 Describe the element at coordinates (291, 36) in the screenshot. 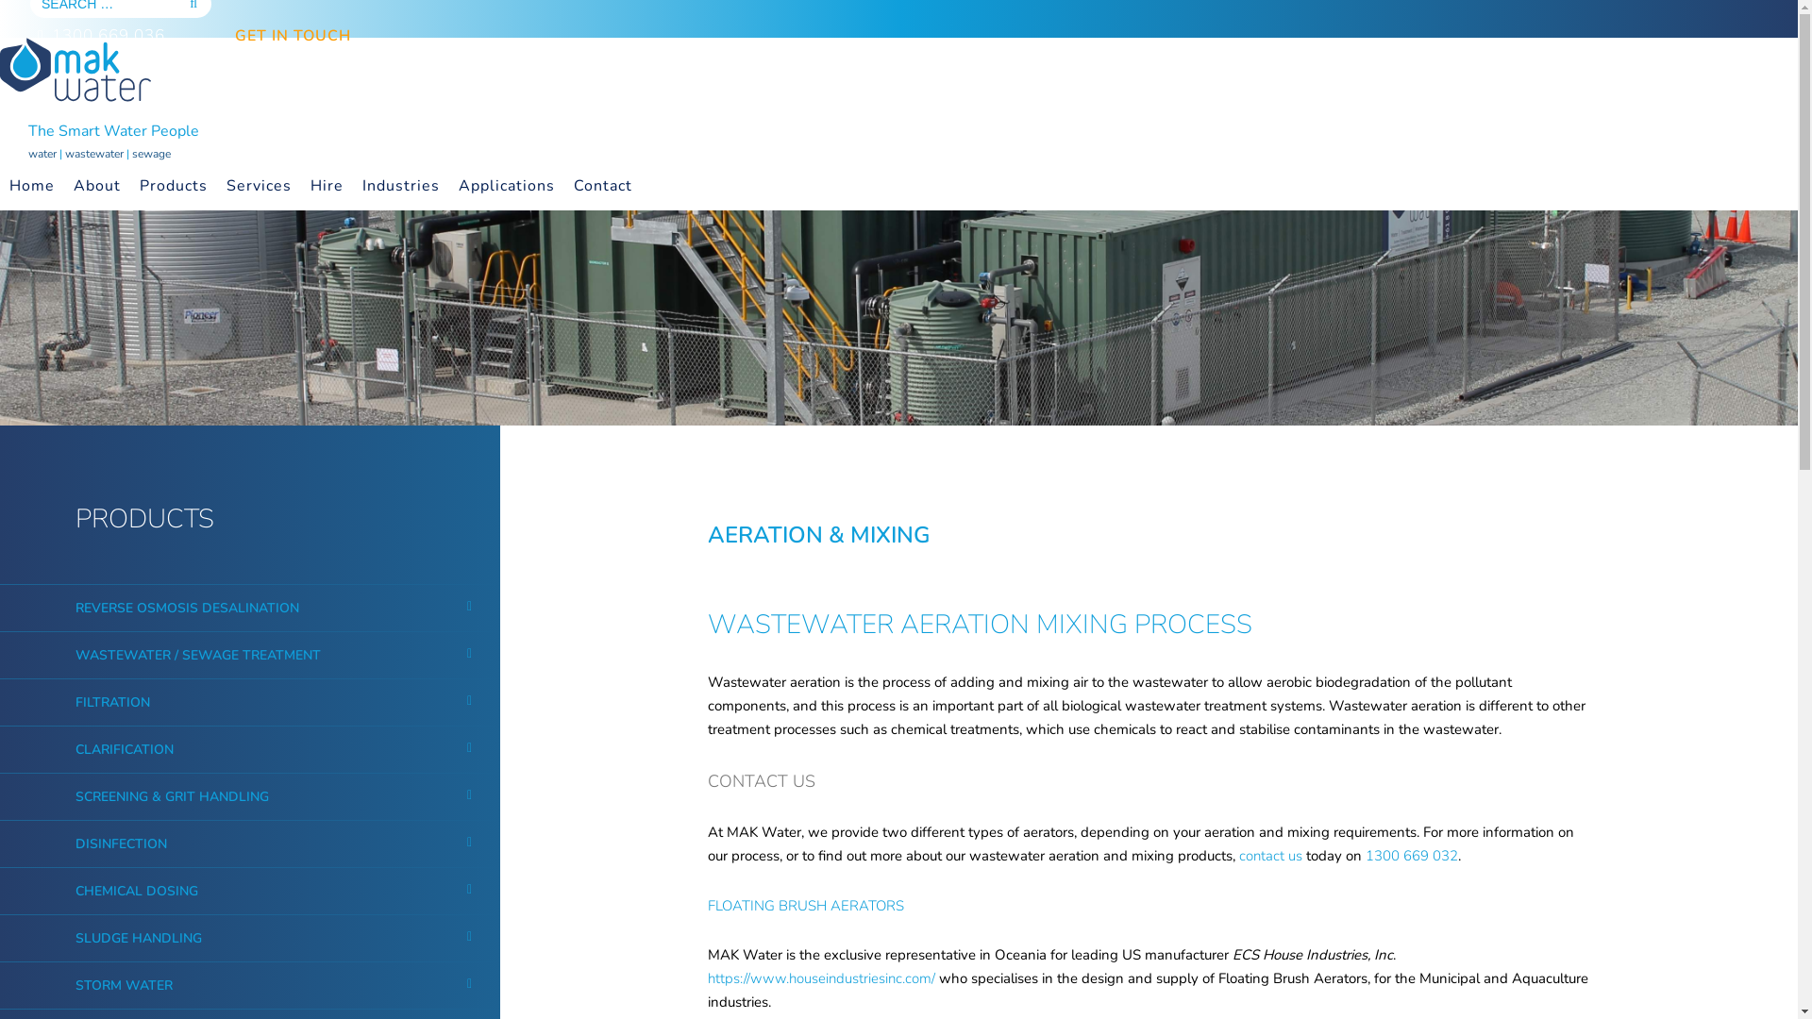

I see `GET IN TOUCH` at that location.